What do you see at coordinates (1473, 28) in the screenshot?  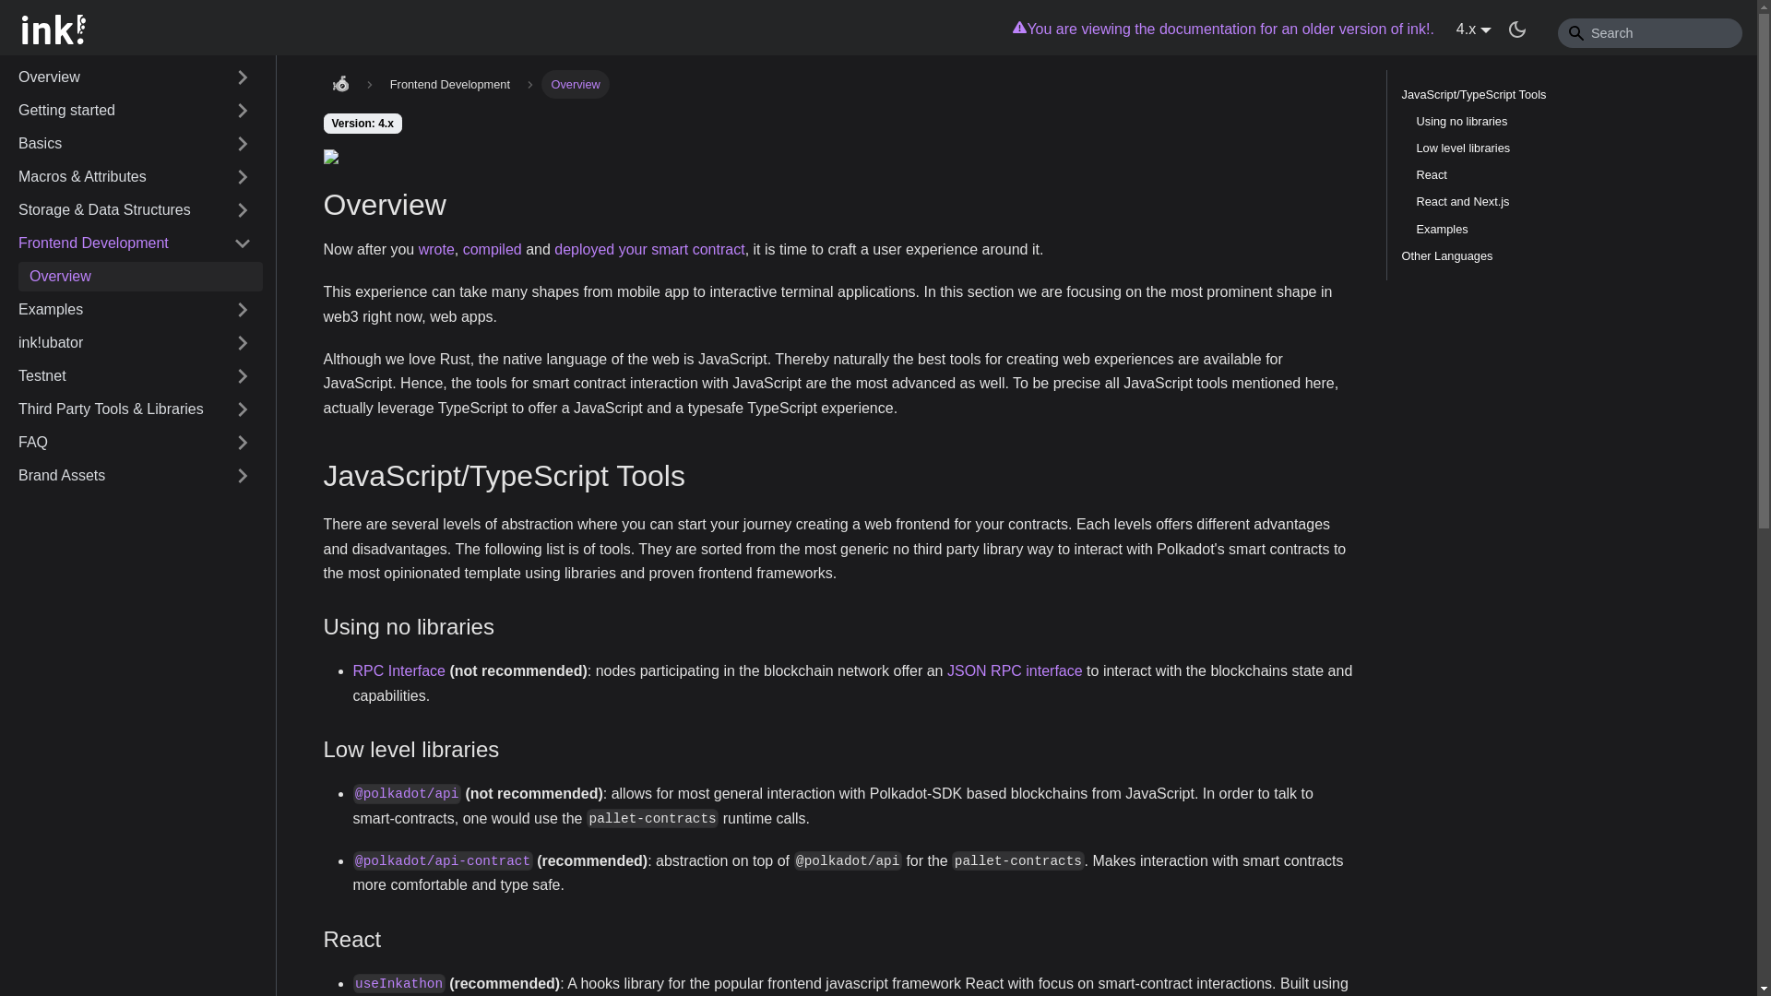 I see `4.x` at bounding box center [1473, 28].